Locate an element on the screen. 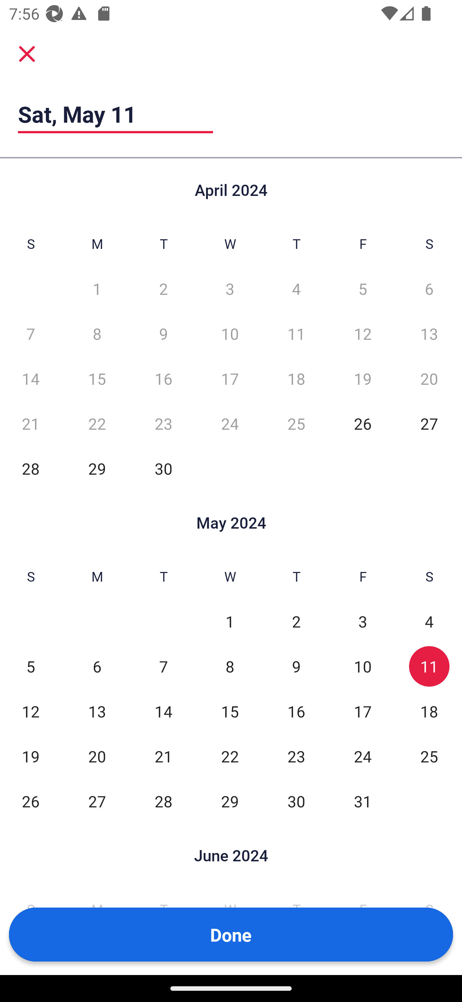 This screenshot has height=1002, width=462. 5 Fri, Apr 5, Not Selected is located at coordinates (363, 289).